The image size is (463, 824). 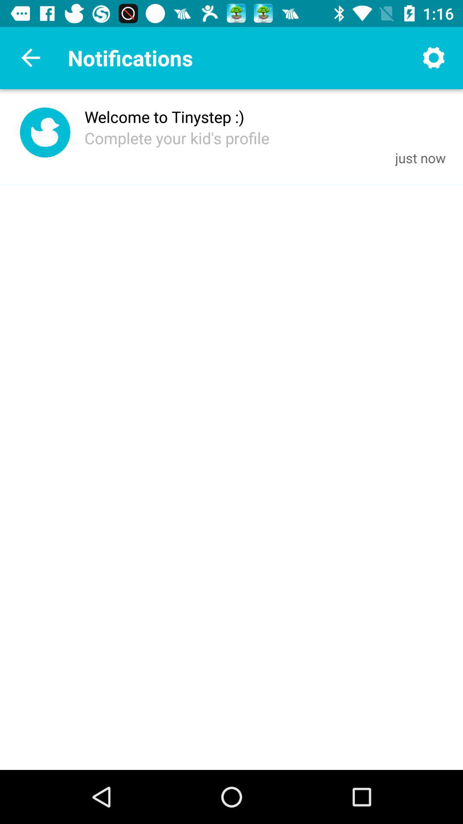 What do you see at coordinates (165, 117) in the screenshot?
I see `jump until welcome to tinystep :)` at bounding box center [165, 117].